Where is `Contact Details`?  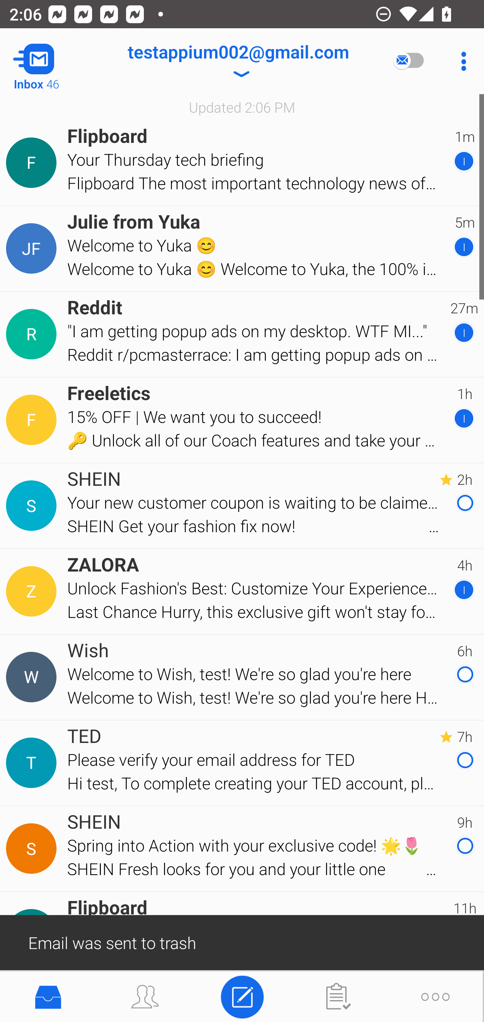 Contact Details is located at coordinates (33, 591).